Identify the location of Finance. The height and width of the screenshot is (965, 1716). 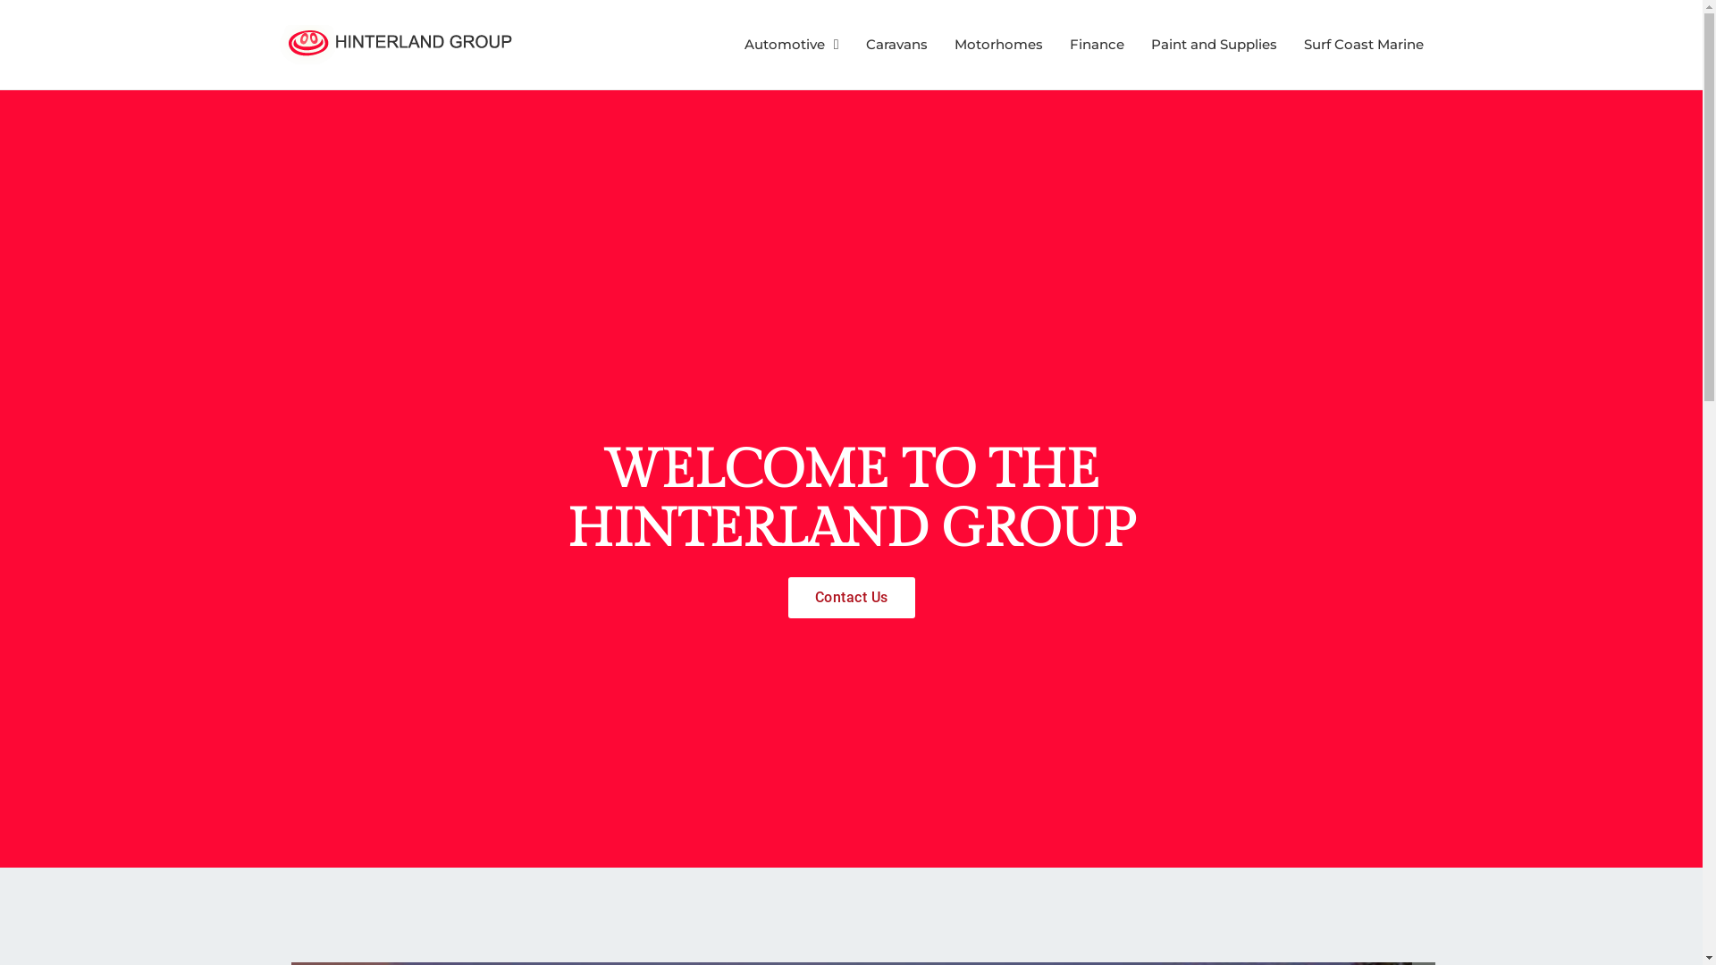
(1096, 45).